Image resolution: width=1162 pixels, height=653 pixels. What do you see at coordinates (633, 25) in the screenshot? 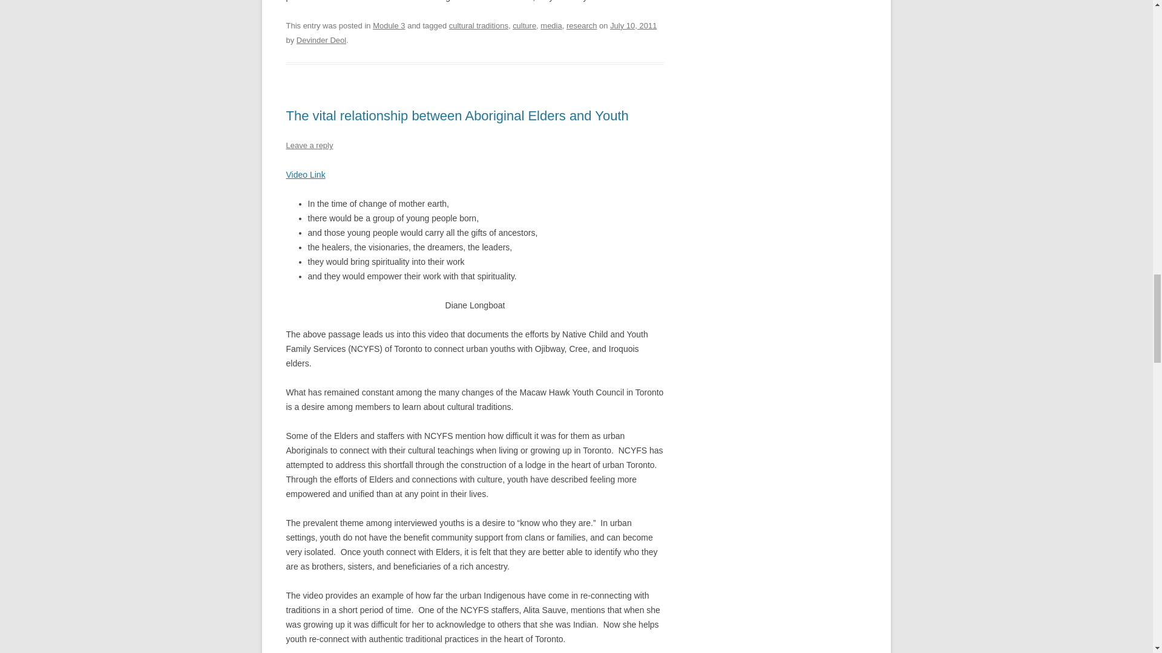
I see `11:22 pm` at bounding box center [633, 25].